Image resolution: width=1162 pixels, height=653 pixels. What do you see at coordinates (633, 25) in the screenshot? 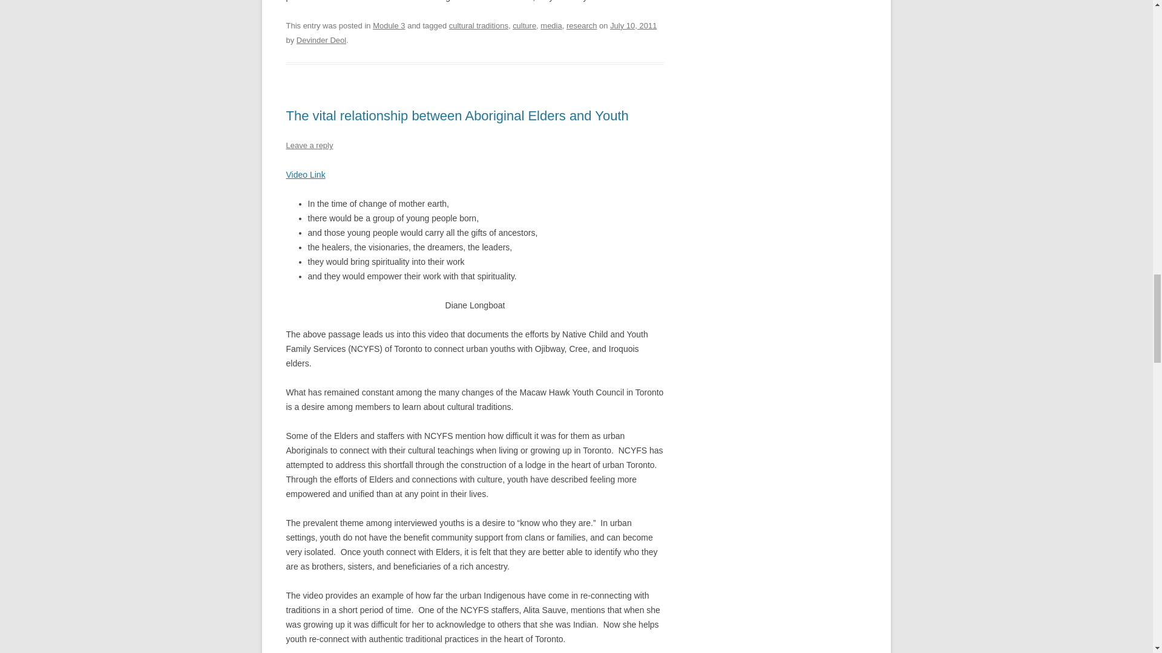
I see `11:22 pm` at bounding box center [633, 25].